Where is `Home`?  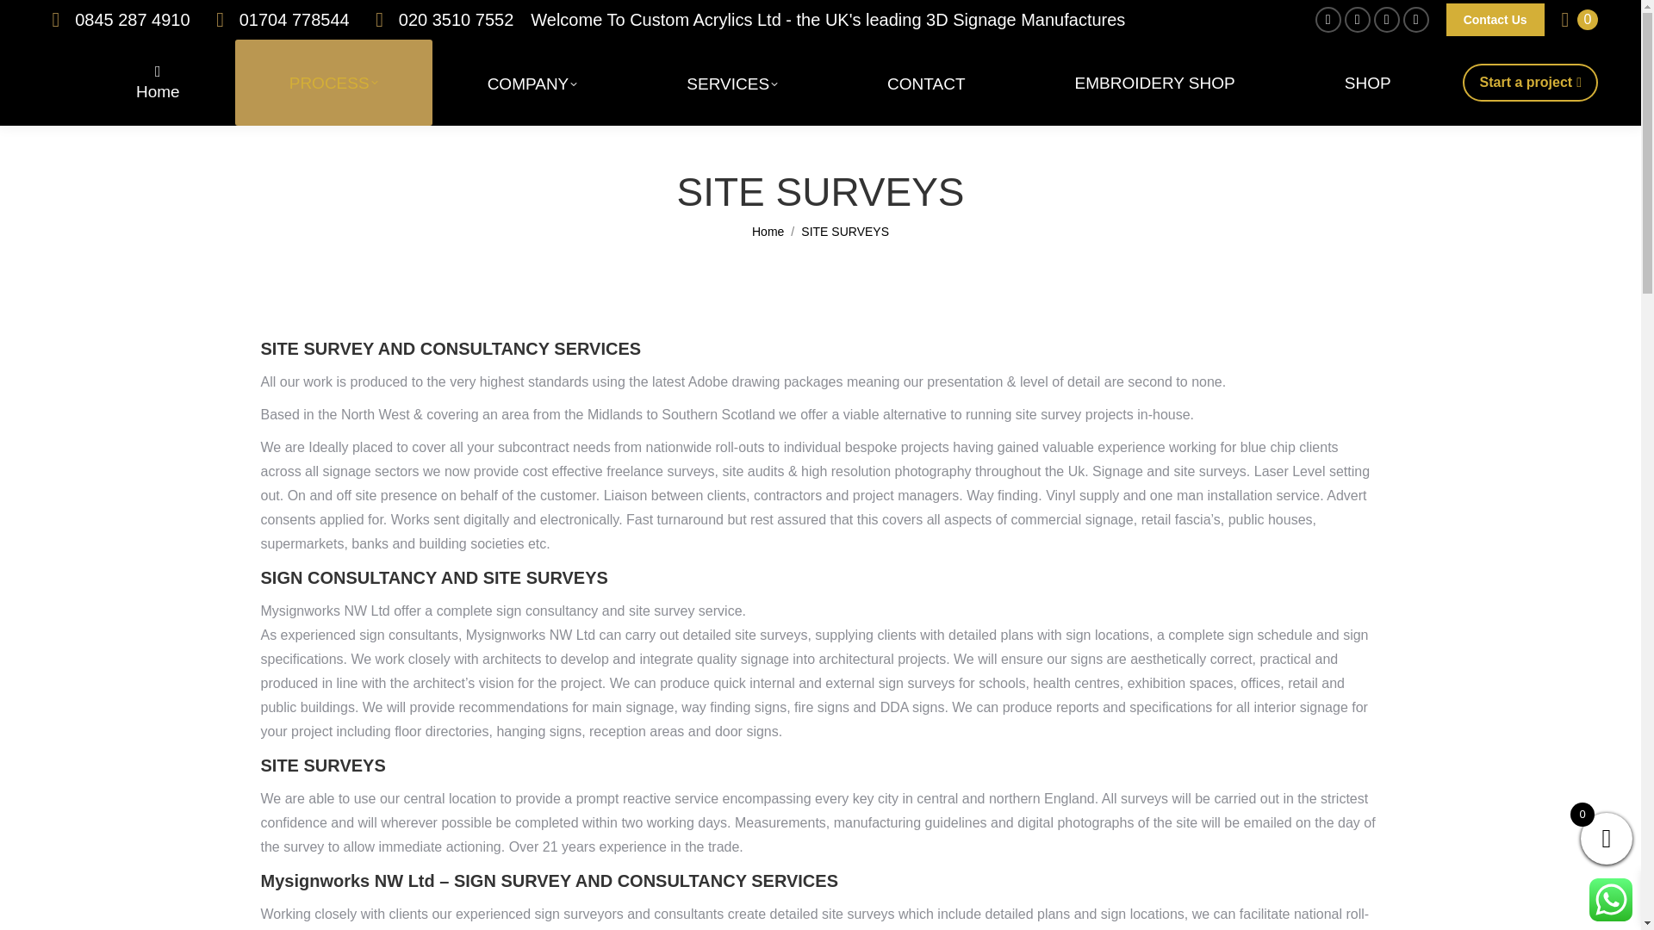
Home is located at coordinates (158, 83).